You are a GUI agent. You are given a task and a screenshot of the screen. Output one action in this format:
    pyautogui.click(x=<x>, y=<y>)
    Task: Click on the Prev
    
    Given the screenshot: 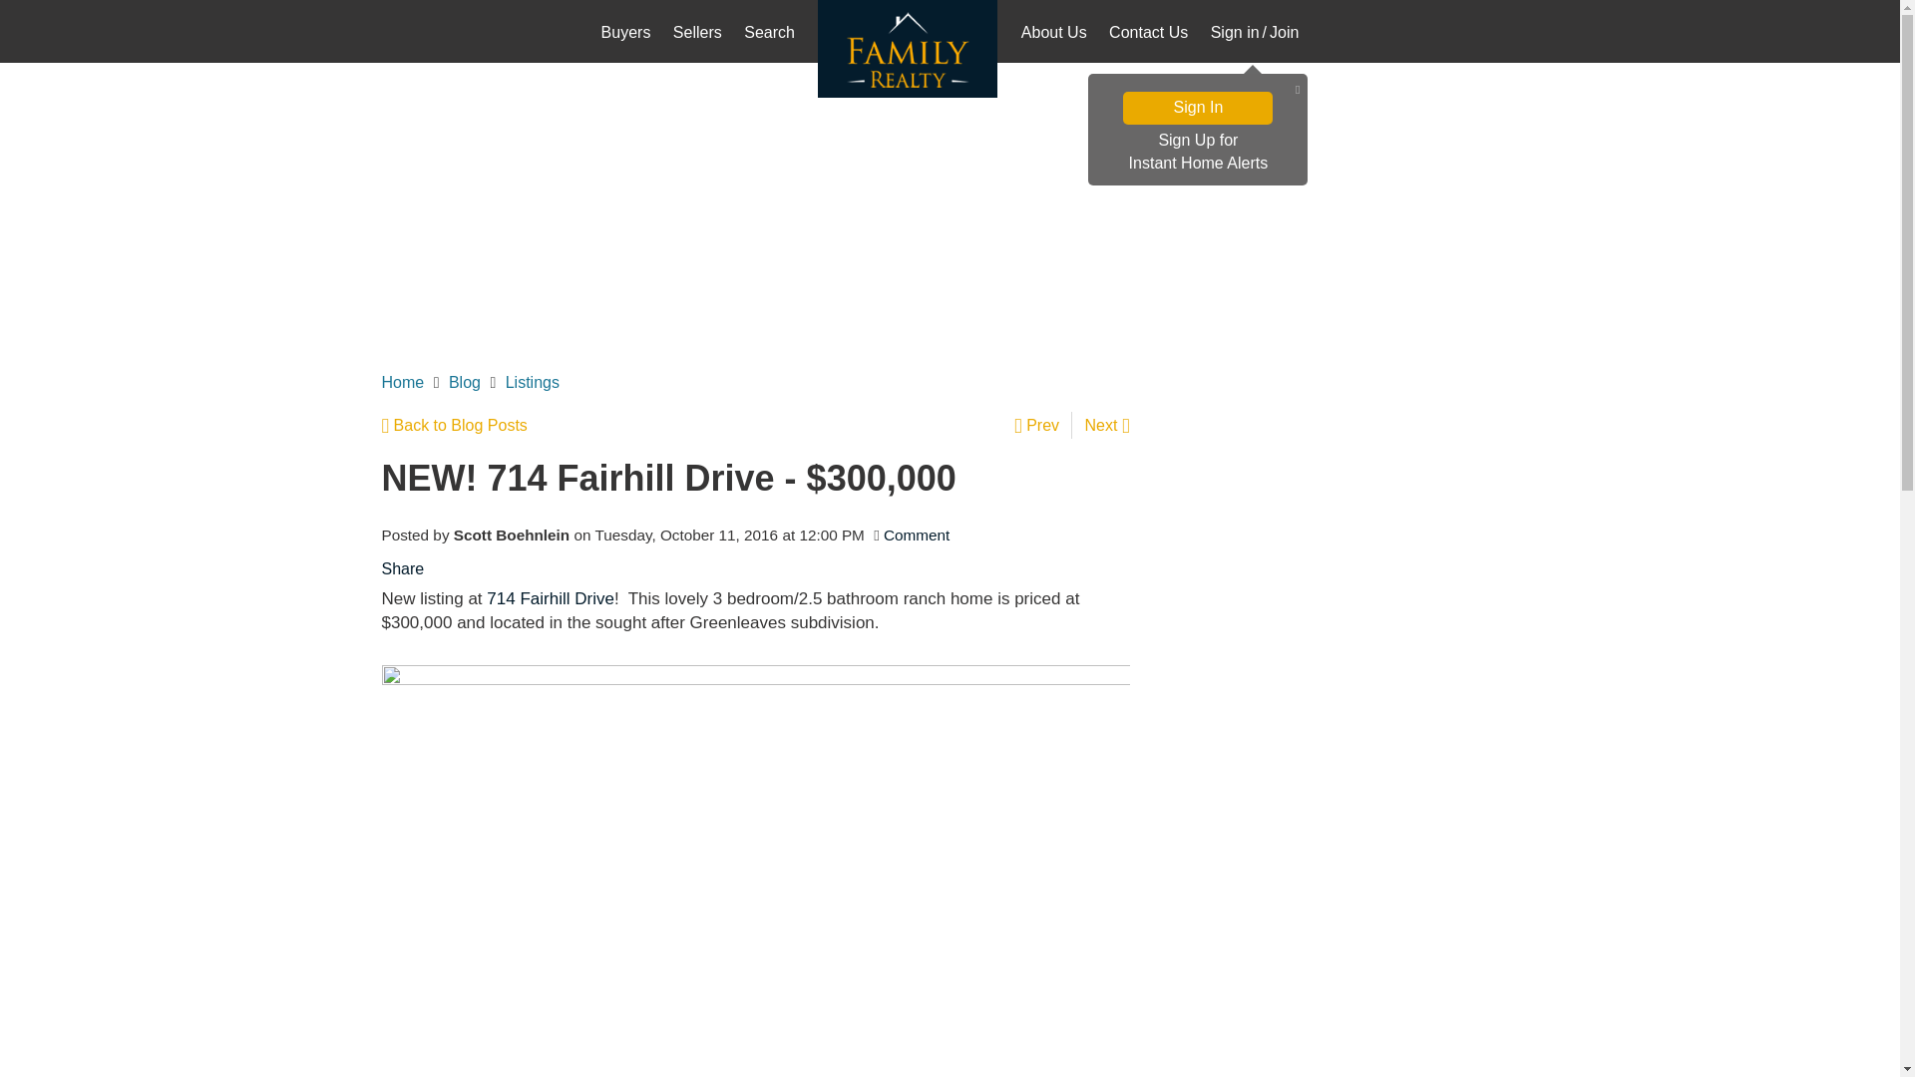 What is the action you would take?
    pyautogui.click(x=1043, y=425)
    